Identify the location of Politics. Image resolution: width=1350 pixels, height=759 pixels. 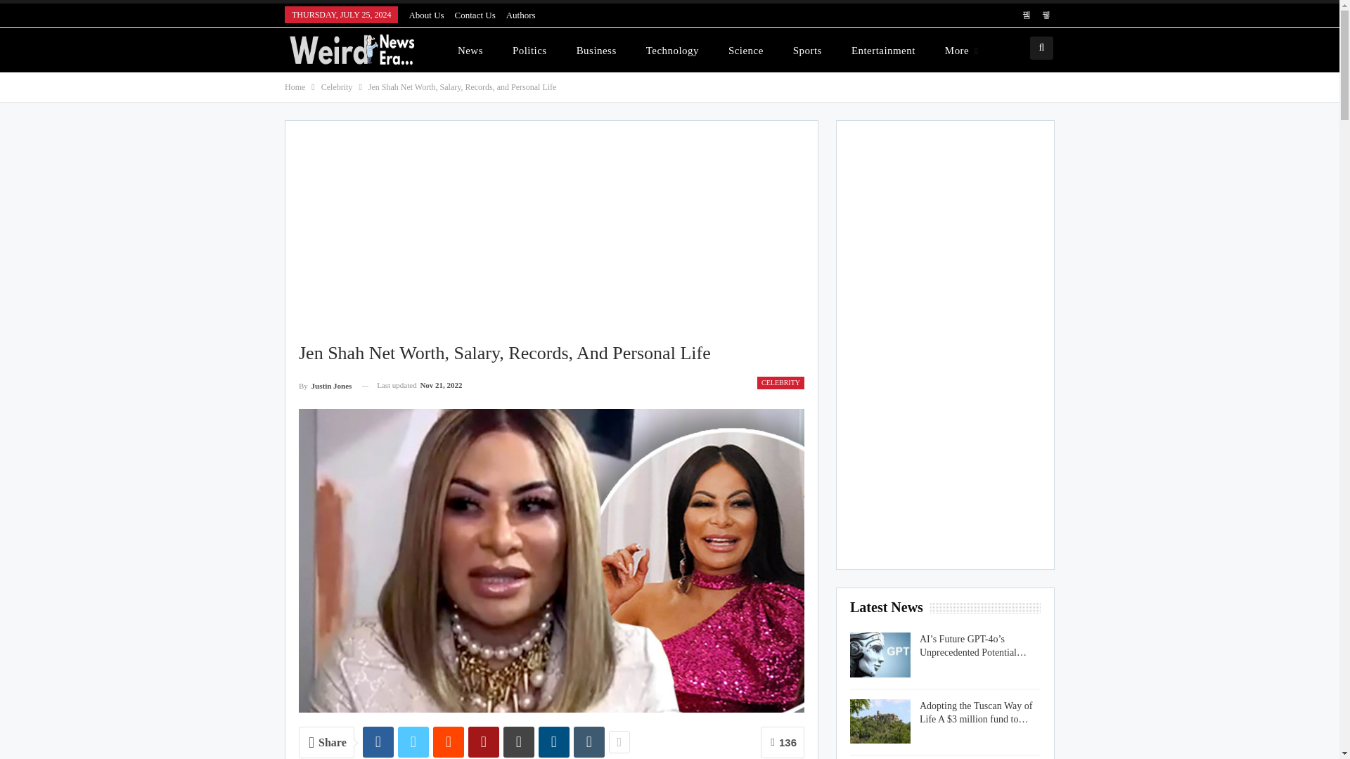
(529, 50).